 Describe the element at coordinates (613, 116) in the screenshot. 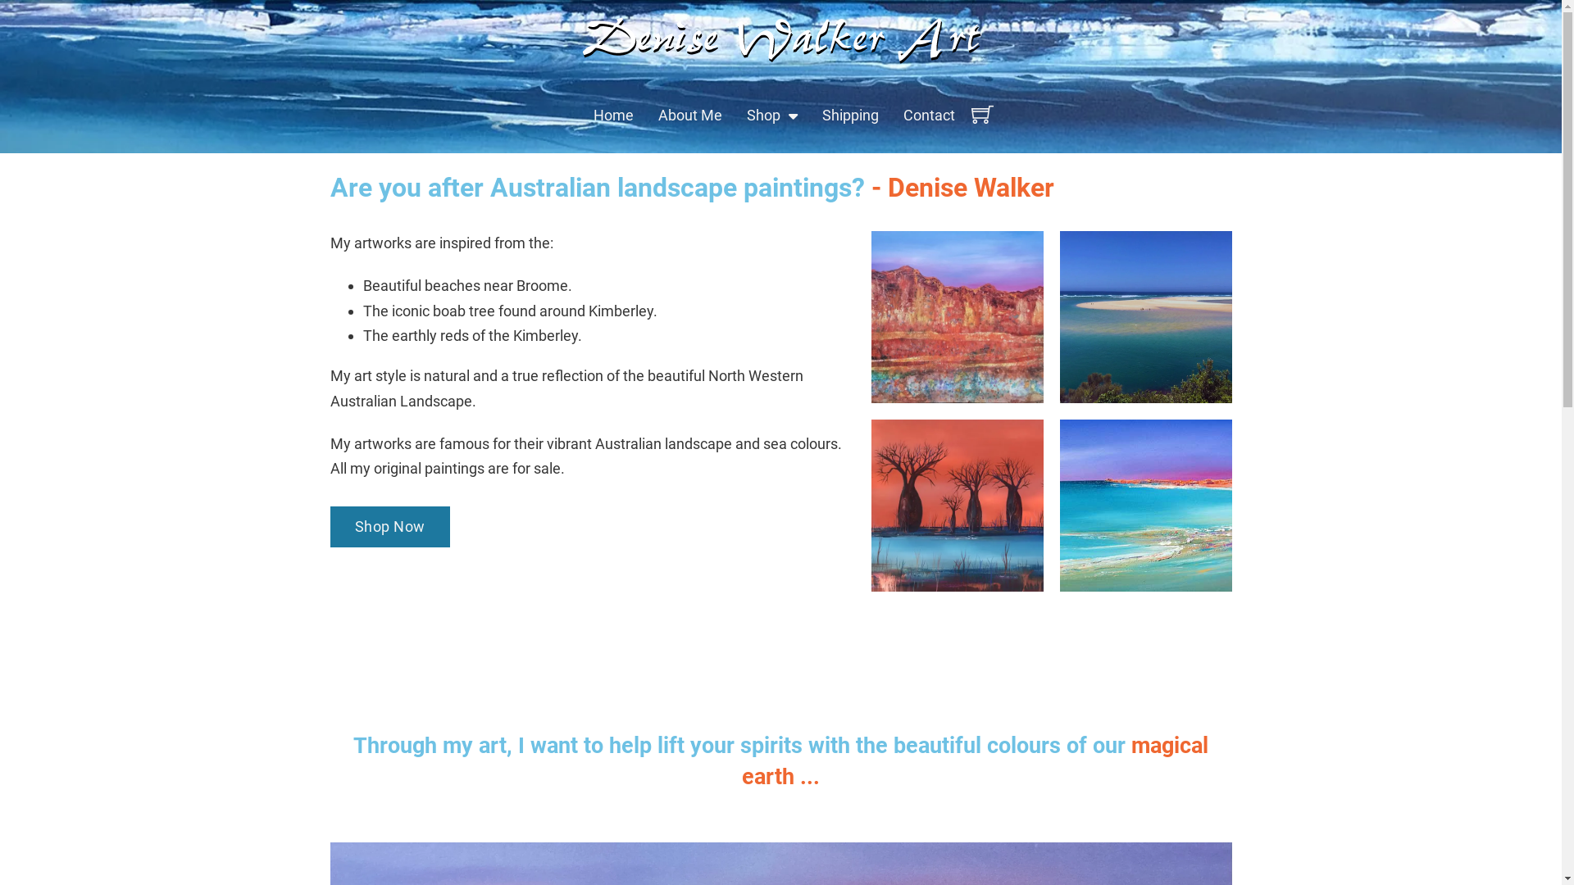

I see `Home` at that location.